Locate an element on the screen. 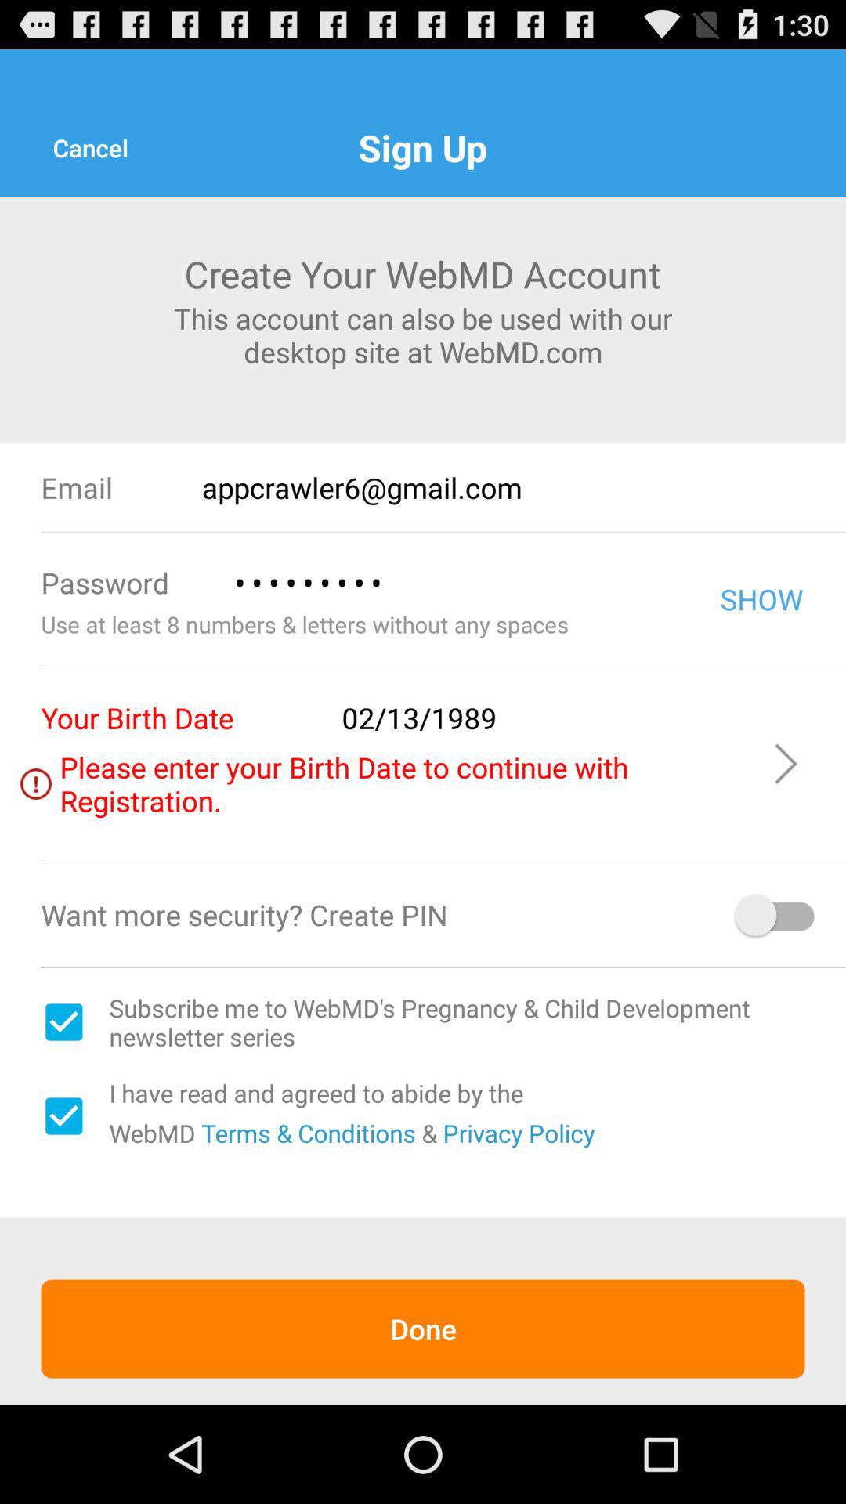  turn on item to the right of the password is located at coordinates (454, 583).